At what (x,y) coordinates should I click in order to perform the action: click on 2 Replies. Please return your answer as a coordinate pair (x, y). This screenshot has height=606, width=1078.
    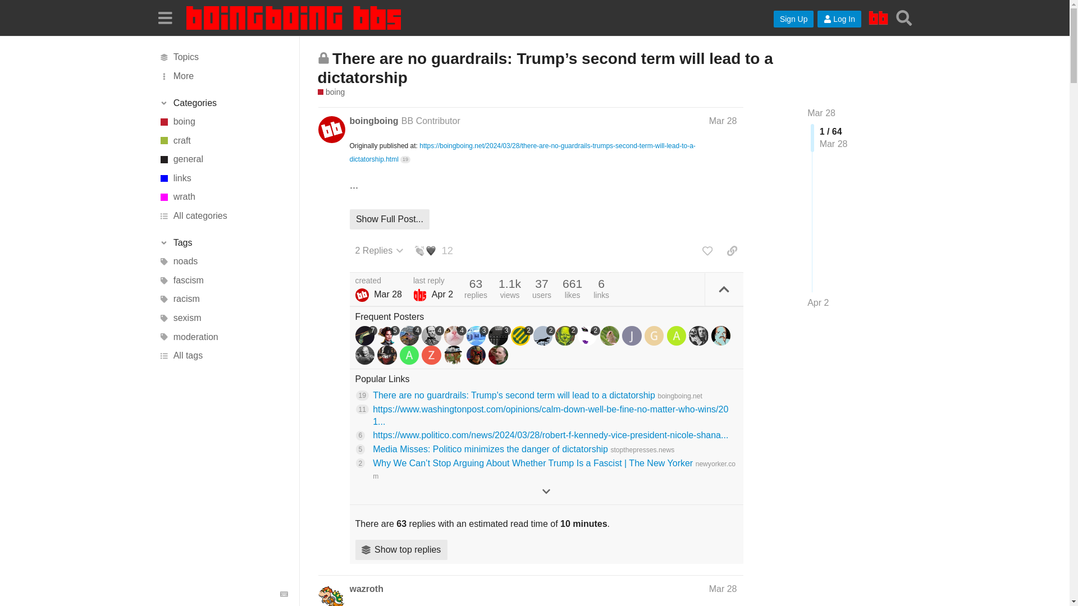
    Looking at the image, I should click on (380, 250).